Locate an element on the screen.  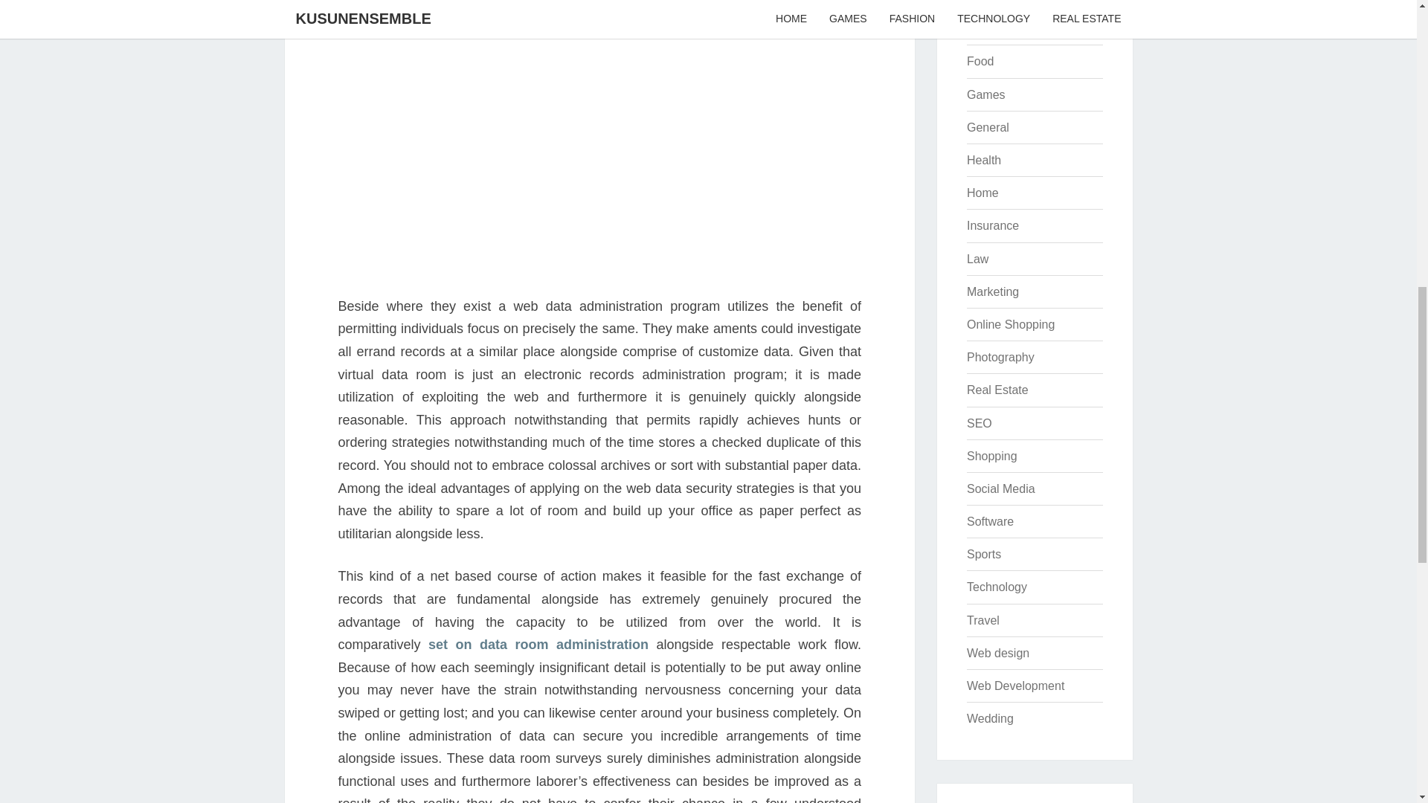
Insurance is located at coordinates (992, 225).